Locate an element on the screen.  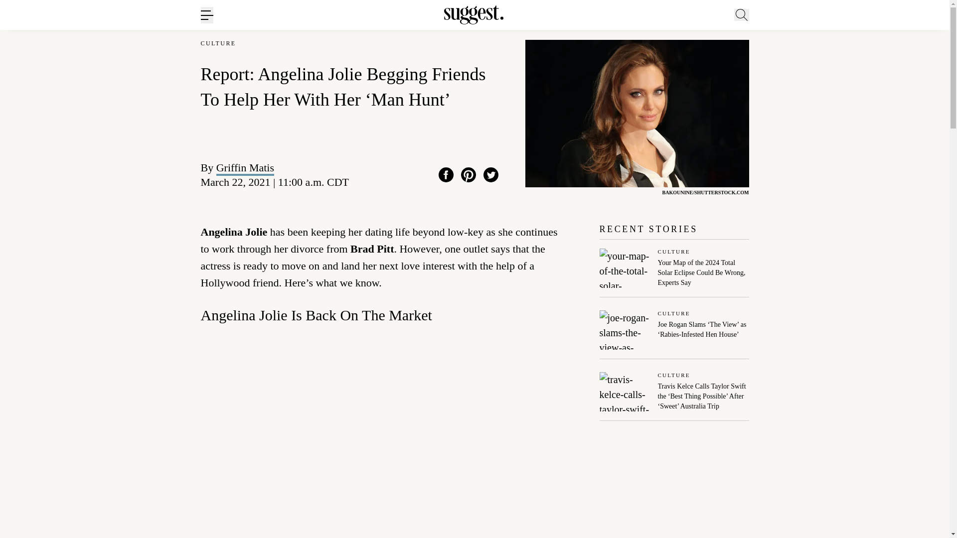
Culture is located at coordinates (704, 376).